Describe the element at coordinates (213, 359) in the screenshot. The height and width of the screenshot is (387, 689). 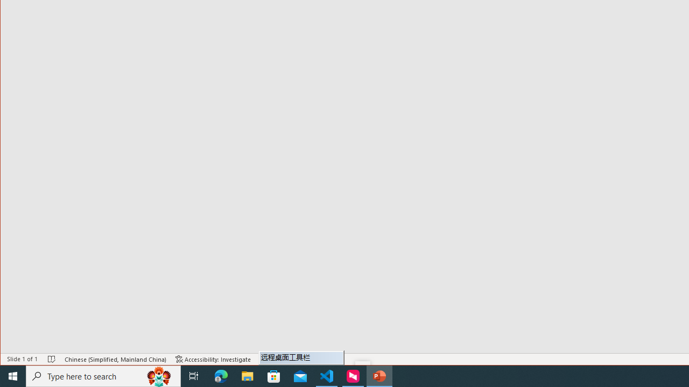
I see `Accessibility Checker Accessibility: Investigate` at that location.